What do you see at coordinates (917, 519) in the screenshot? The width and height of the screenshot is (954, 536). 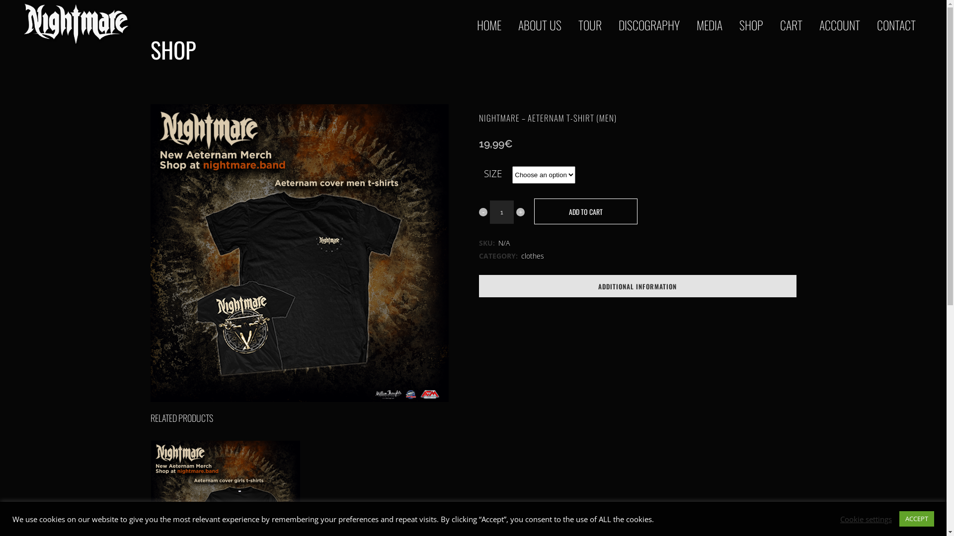 I see `ACCEPT` at bounding box center [917, 519].